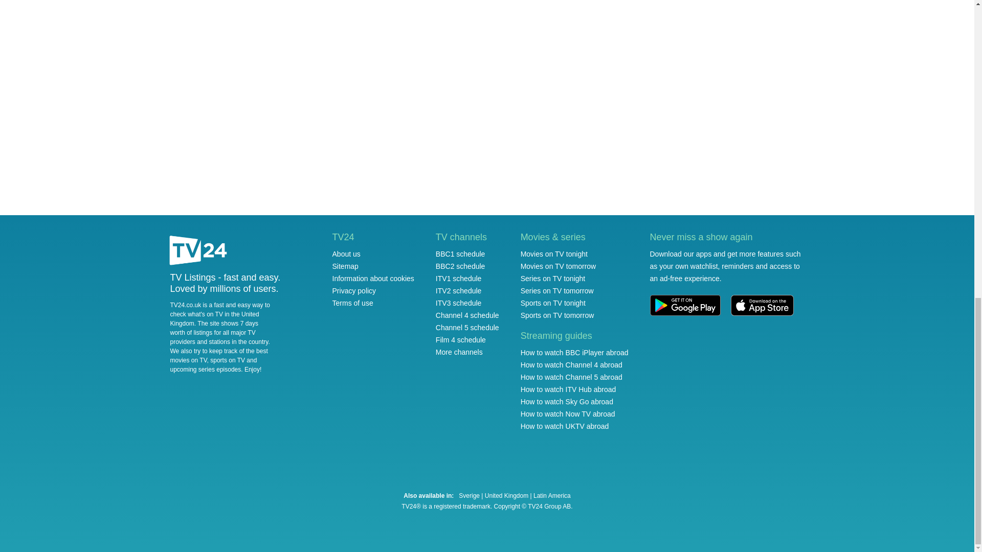 The image size is (982, 552). I want to click on Channel 5 schedule, so click(467, 327).